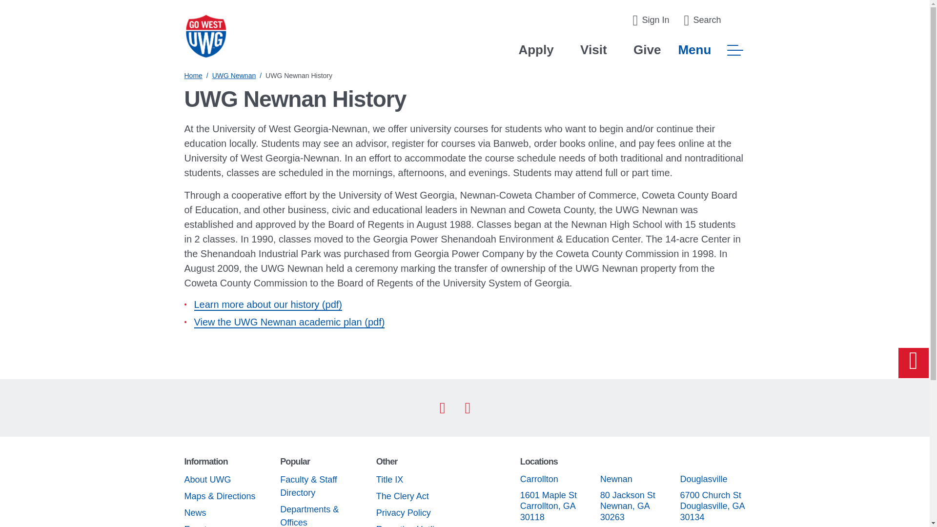 The height and width of the screenshot is (527, 937). I want to click on Search, so click(702, 20).